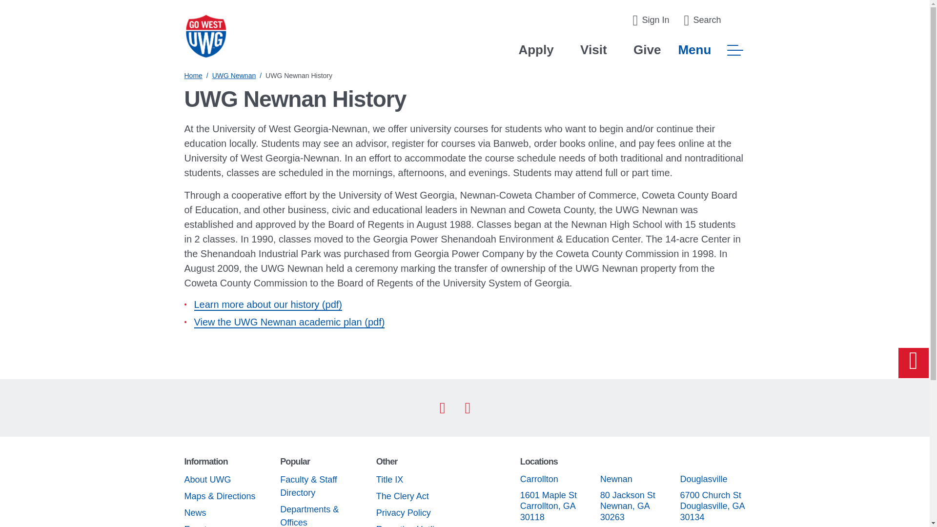 The height and width of the screenshot is (527, 937). I want to click on Search, so click(702, 20).